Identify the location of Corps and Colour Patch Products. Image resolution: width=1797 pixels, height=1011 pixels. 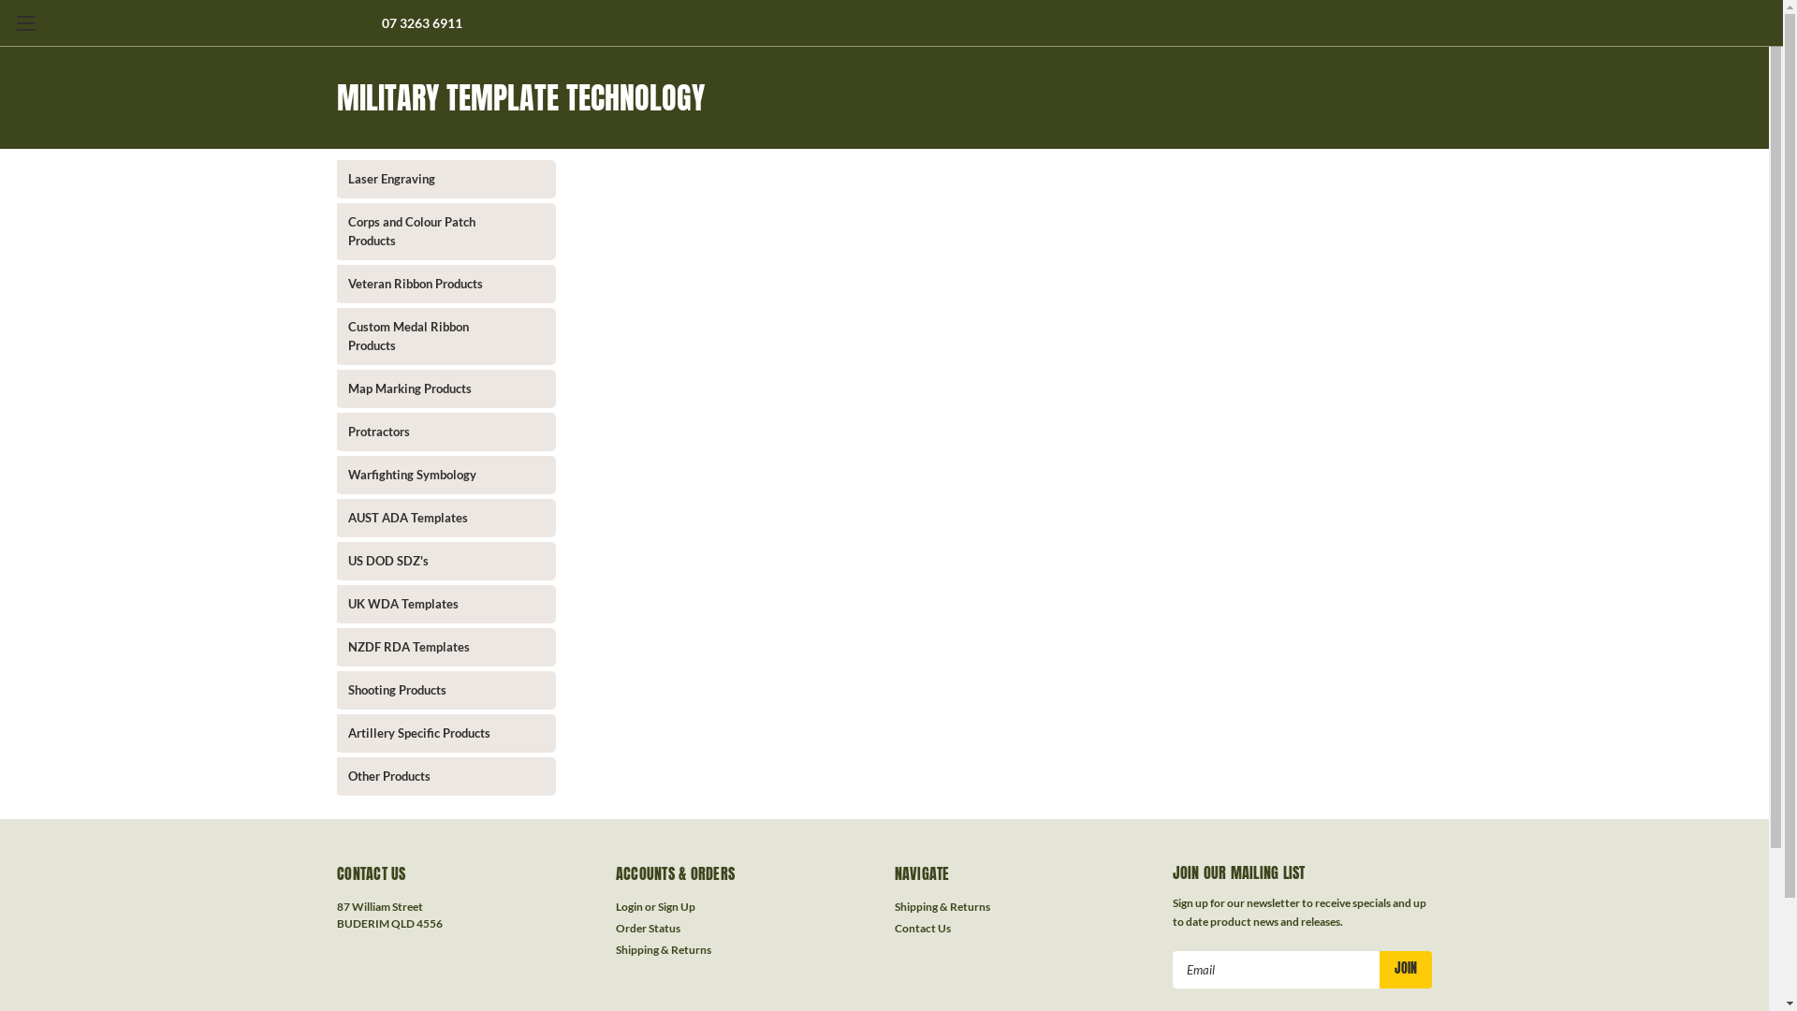
(431, 231).